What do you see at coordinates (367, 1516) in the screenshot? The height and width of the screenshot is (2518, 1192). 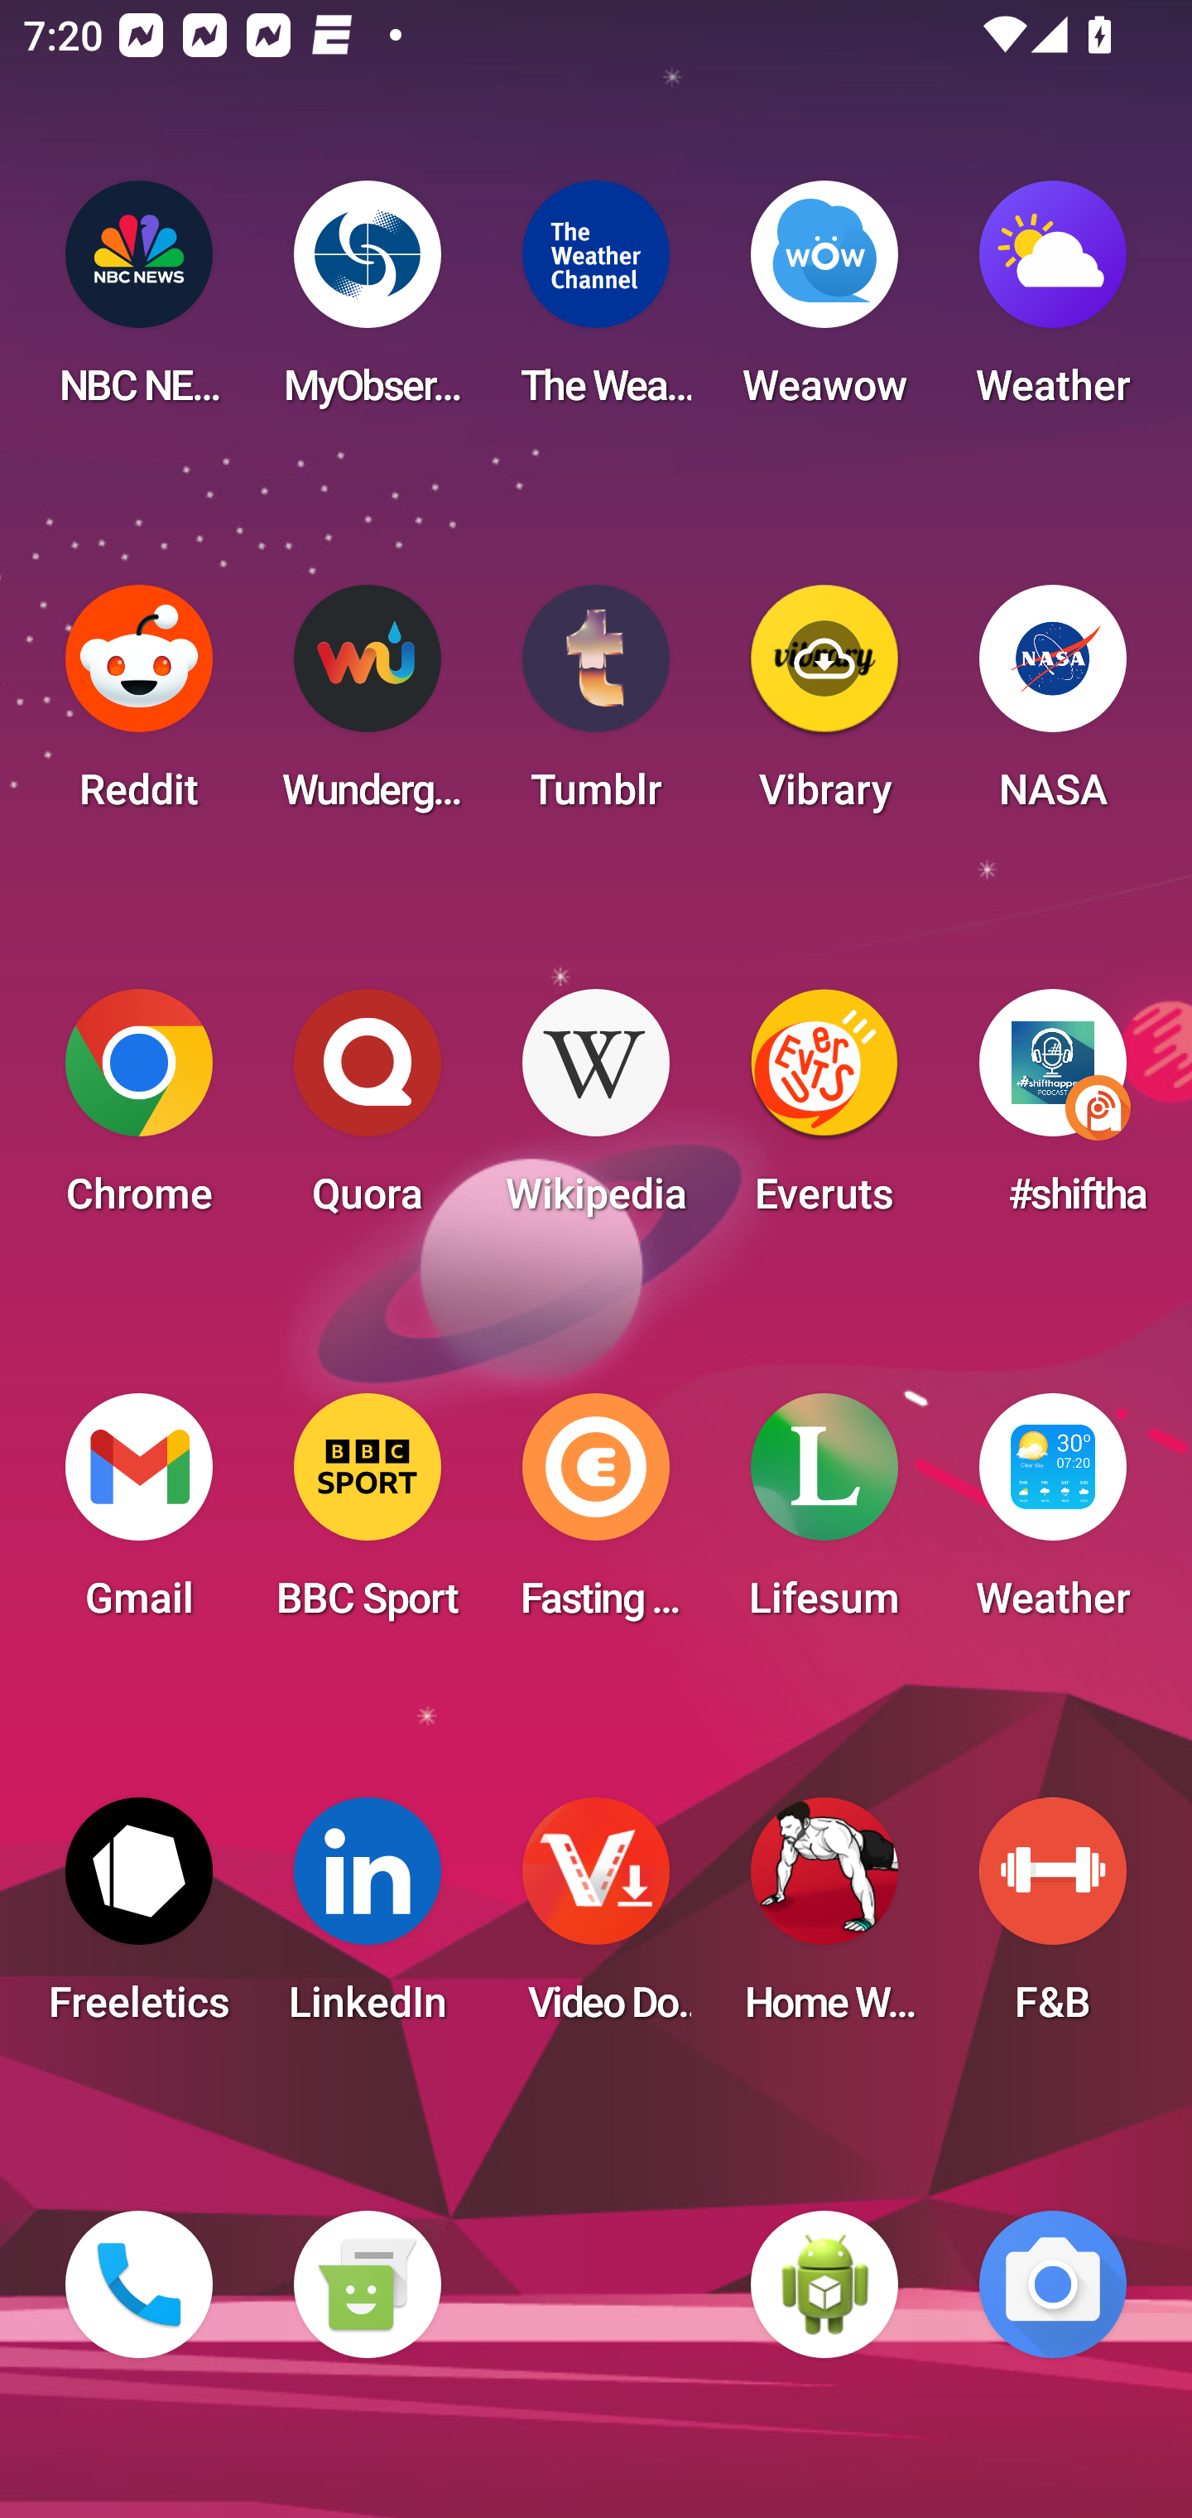 I see `BBC Sport` at bounding box center [367, 1516].